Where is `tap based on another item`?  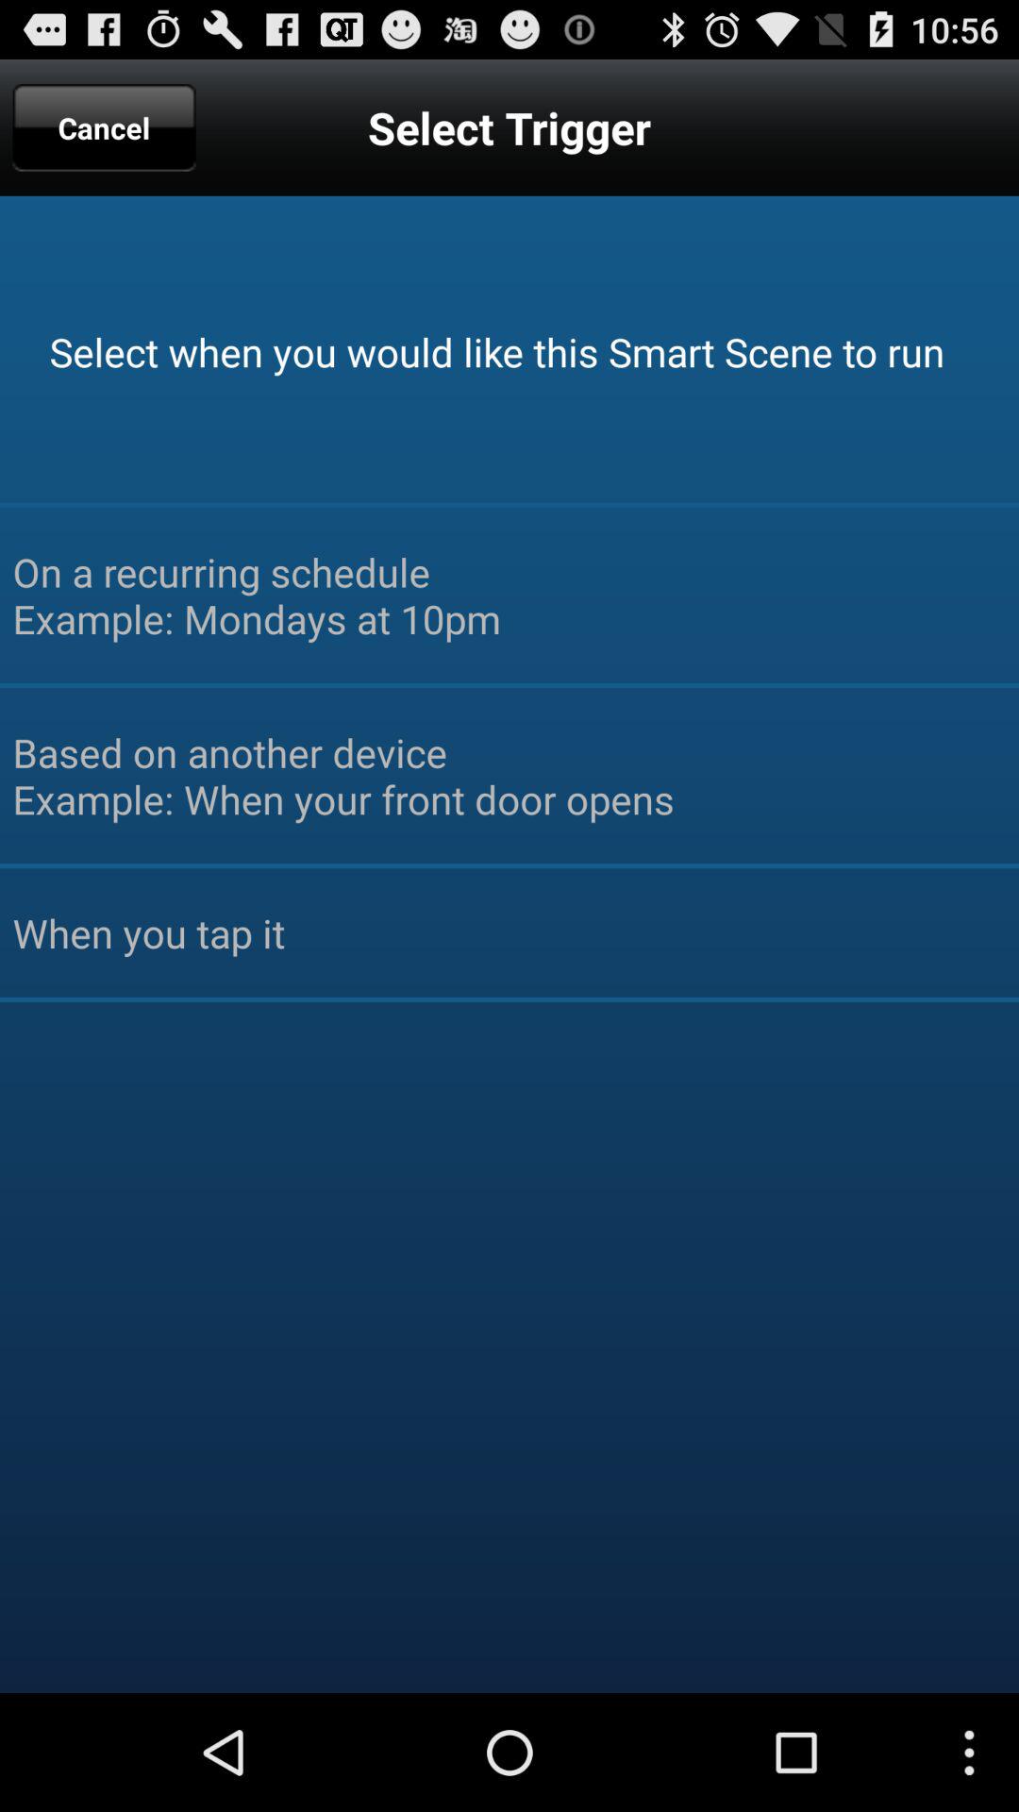 tap based on another item is located at coordinates (509, 776).